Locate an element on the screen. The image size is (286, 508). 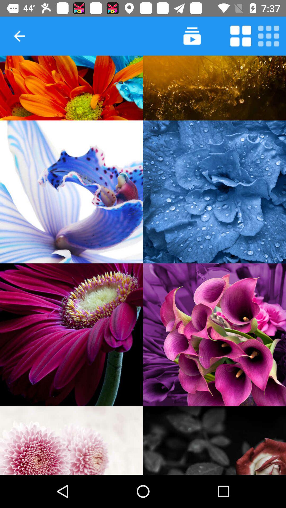
toggle grid is located at coordinates (269, 36).